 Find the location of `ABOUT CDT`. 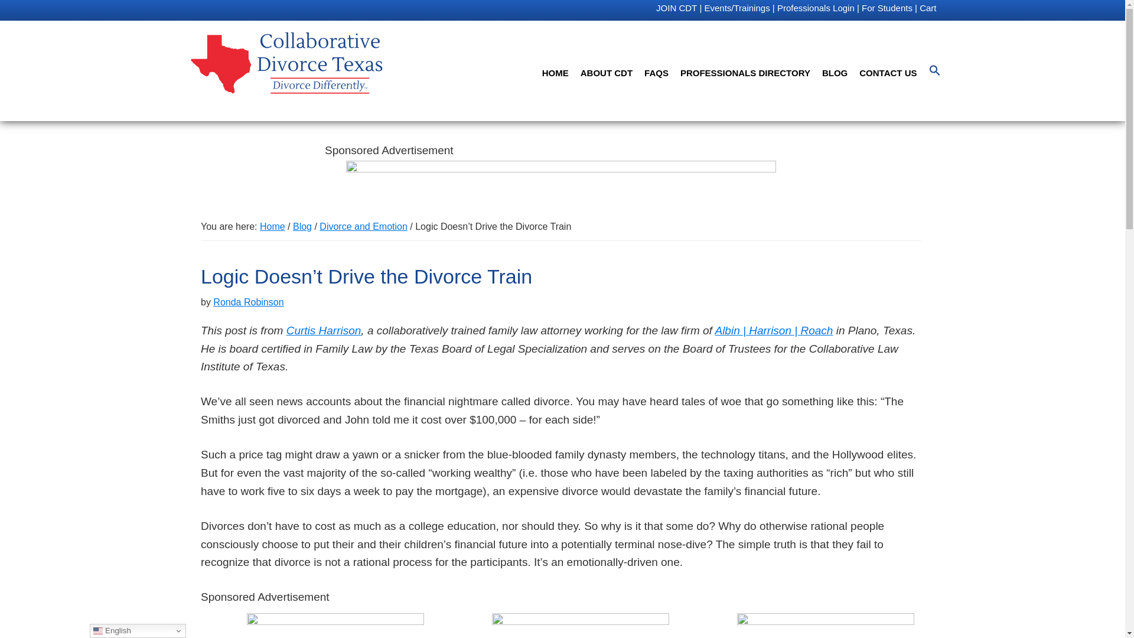

ABOUT CDT is located at coordinates (606, 72).